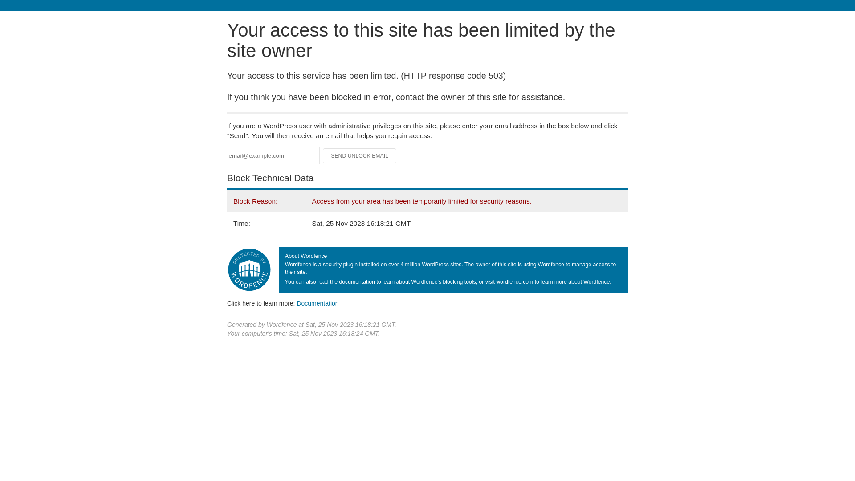 The height and width of the screenshot is (481, 855). I want to click on Send Unlock Email, so click(360, 156).